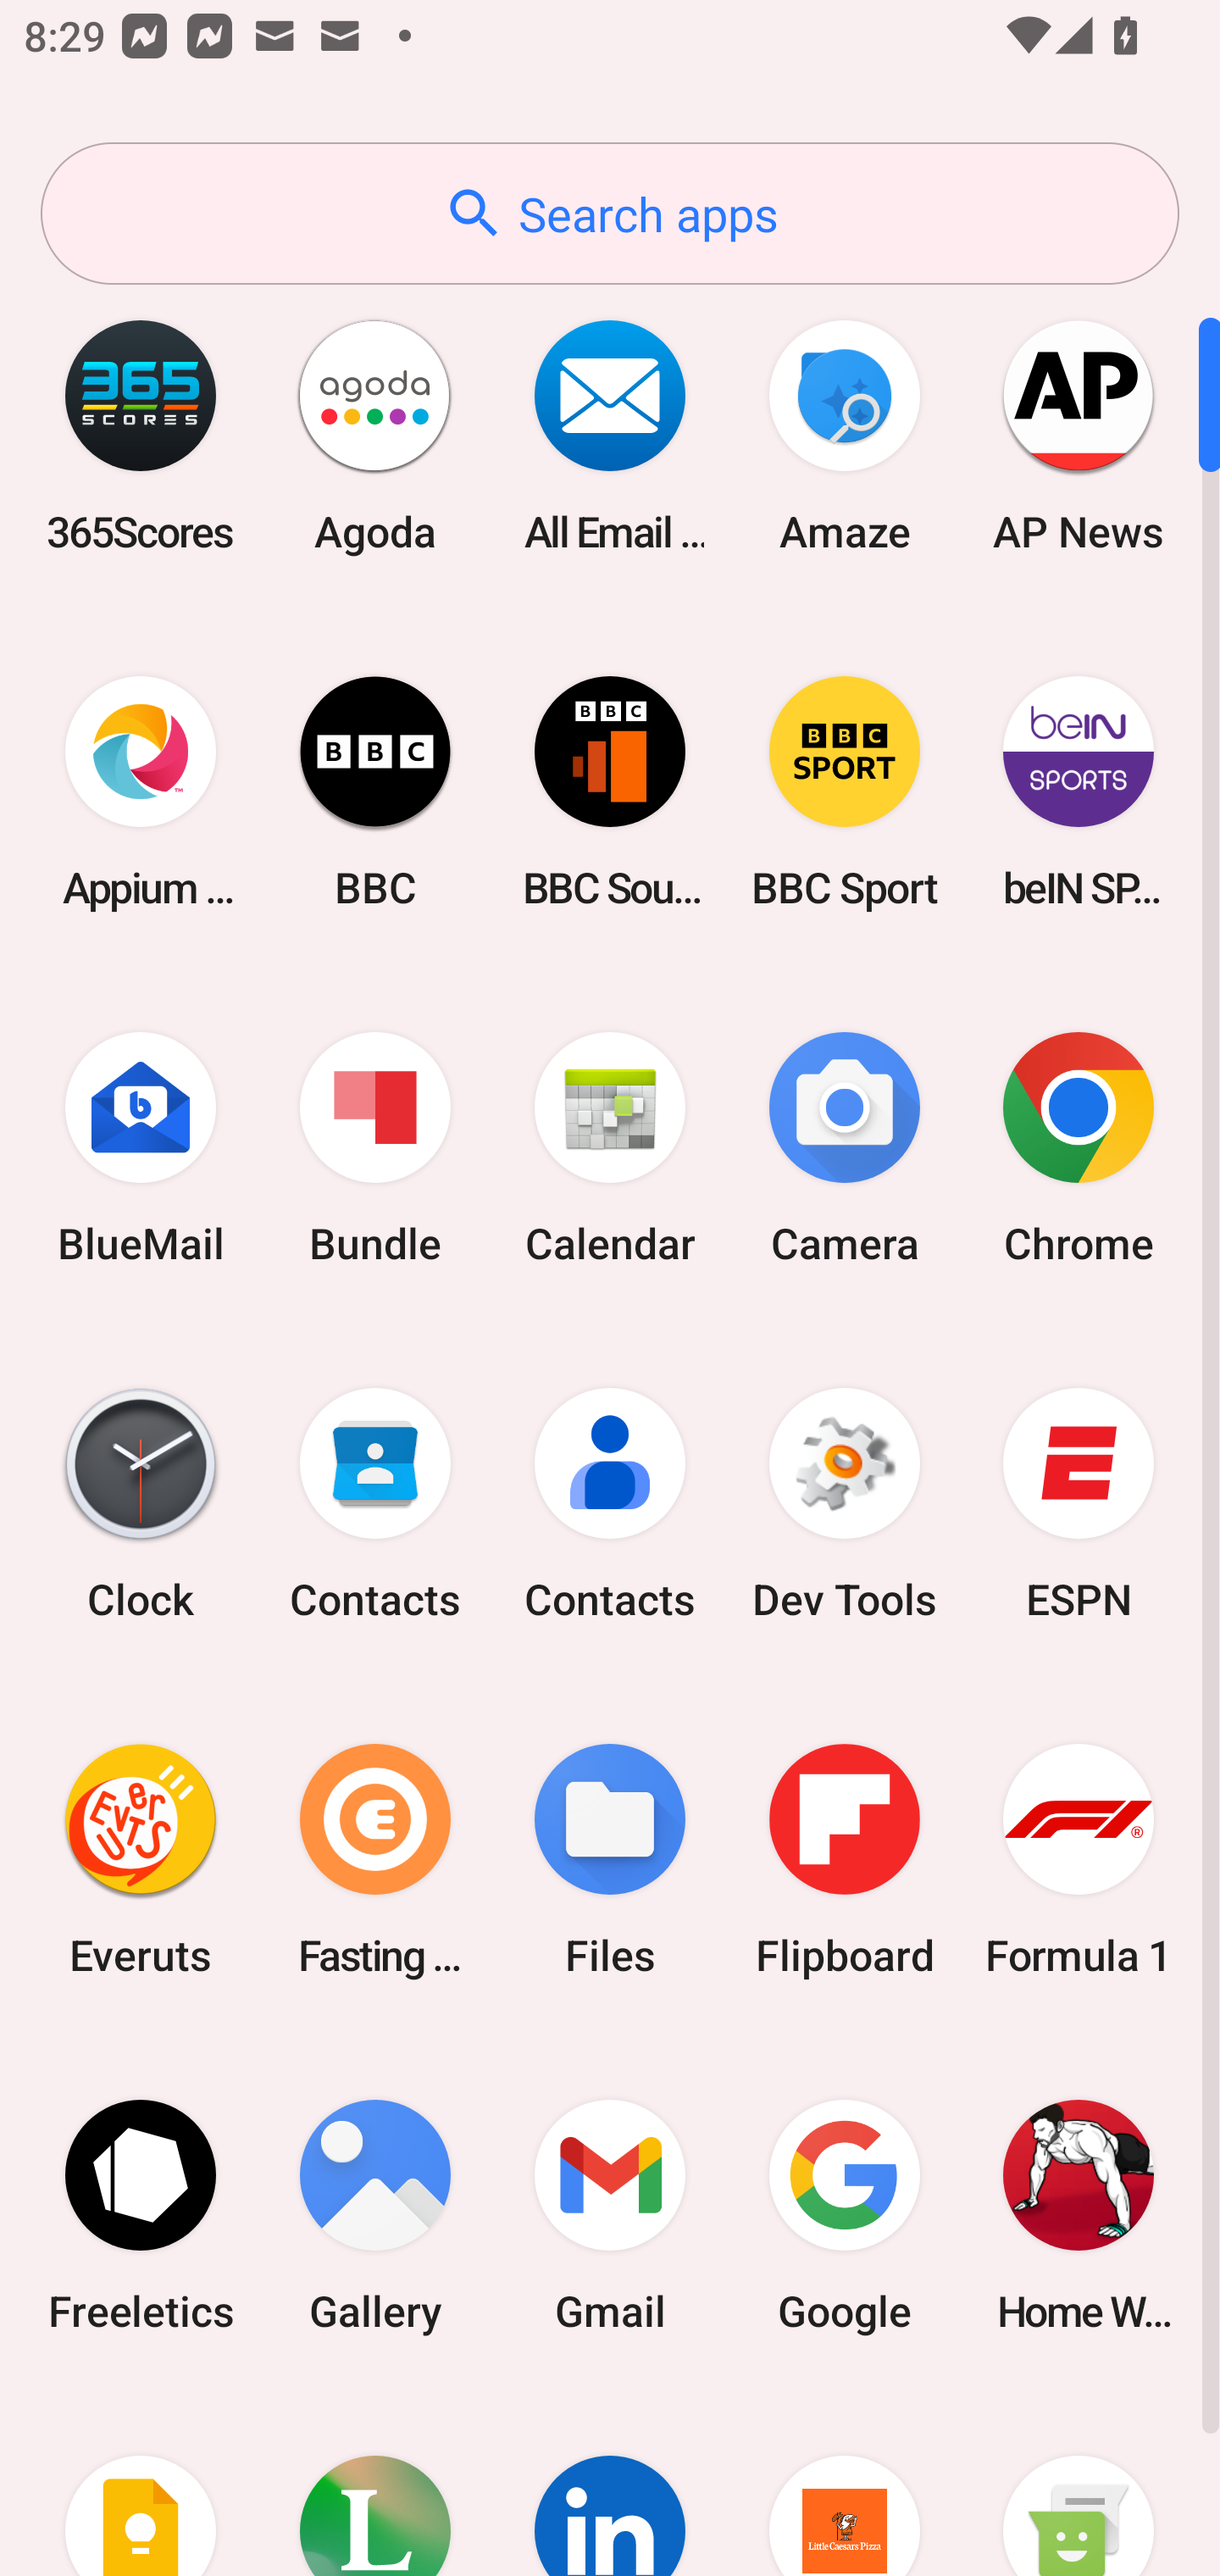  What do you see at coordinates (844, 1504) in the screenshot?
I see `Dev Tools` at bounding box center [844, 1504].